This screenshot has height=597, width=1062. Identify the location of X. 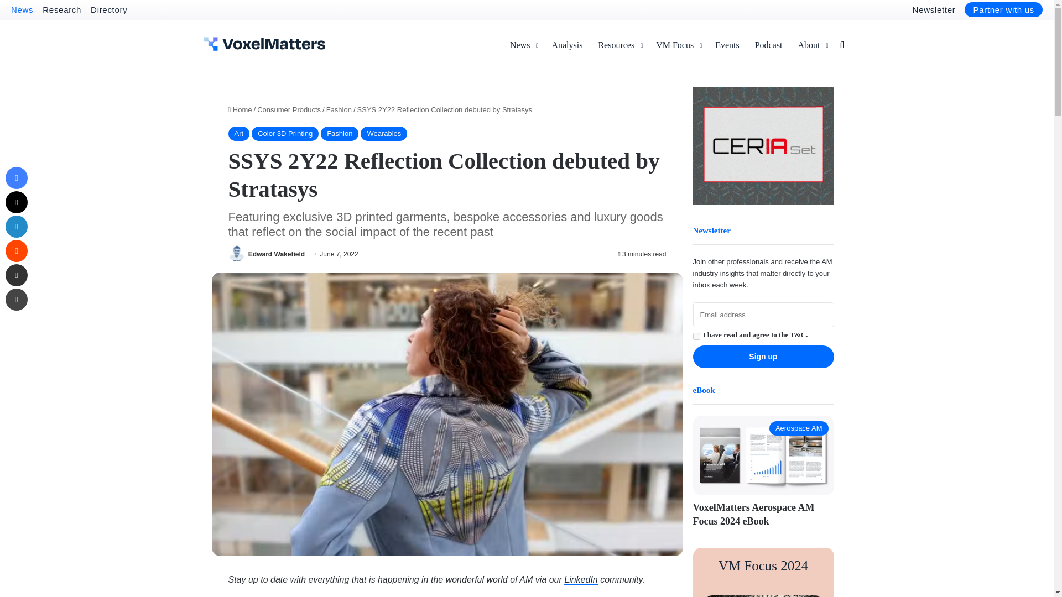
(16, 202).